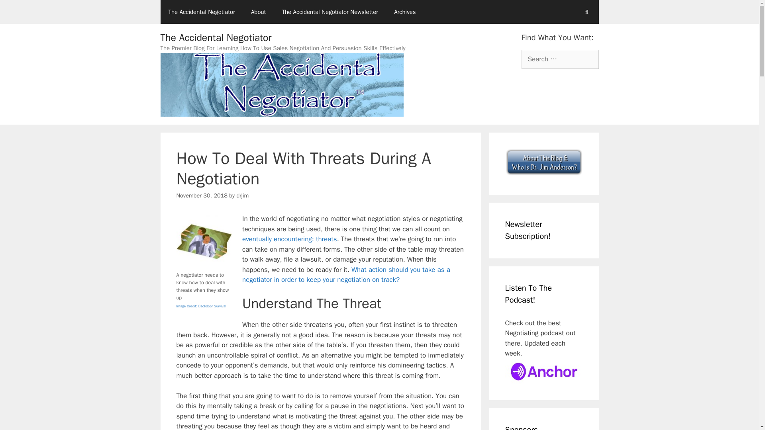  I want to click on View all posts by drjim, so click(242, 195).